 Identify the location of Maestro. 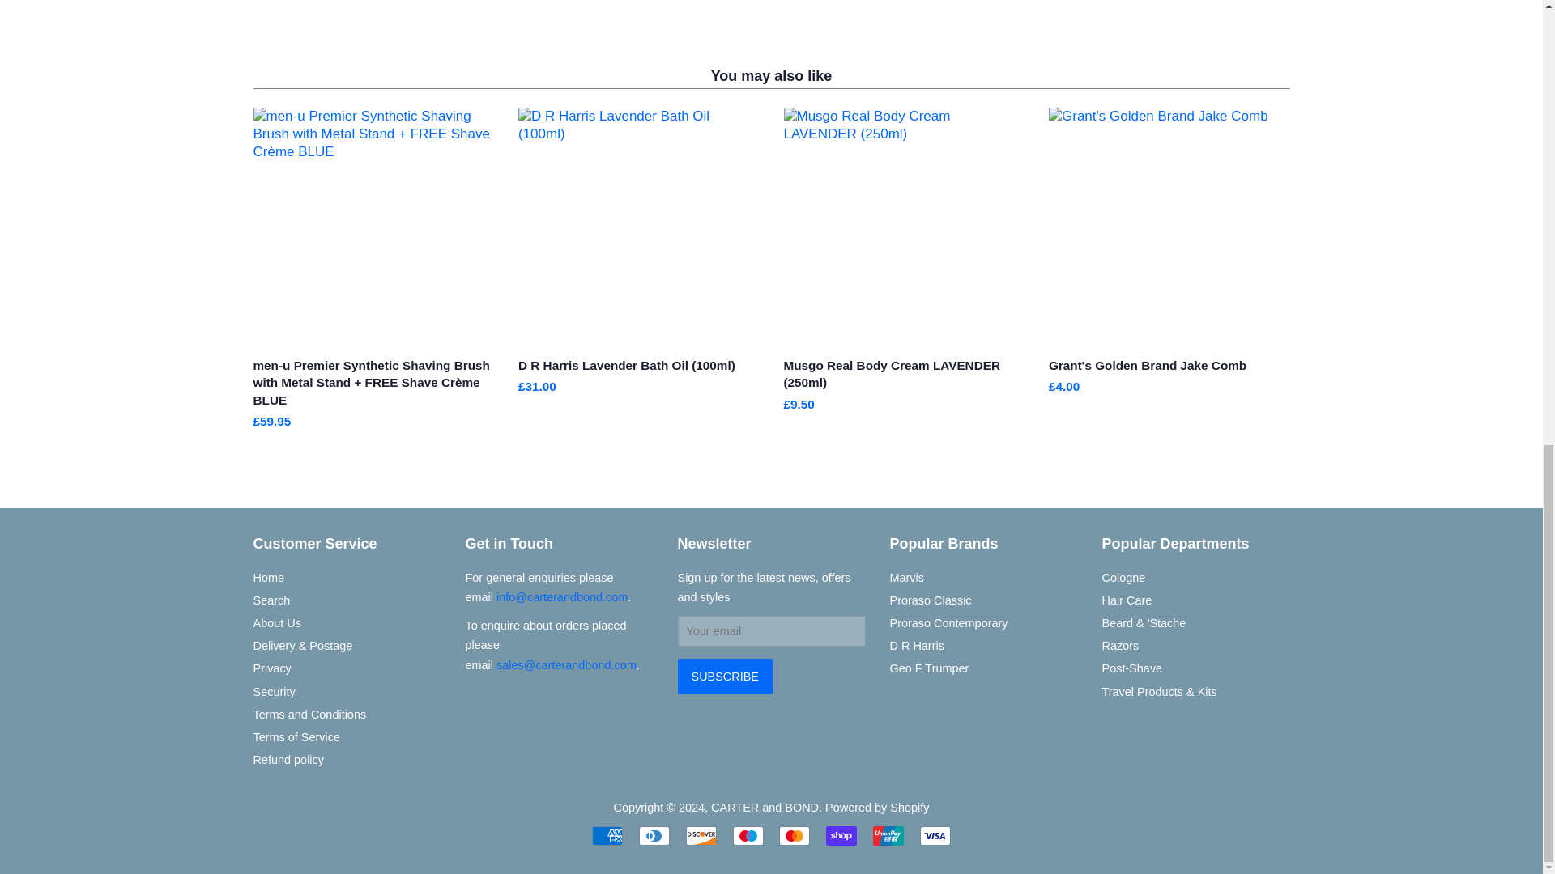
(748, 835).